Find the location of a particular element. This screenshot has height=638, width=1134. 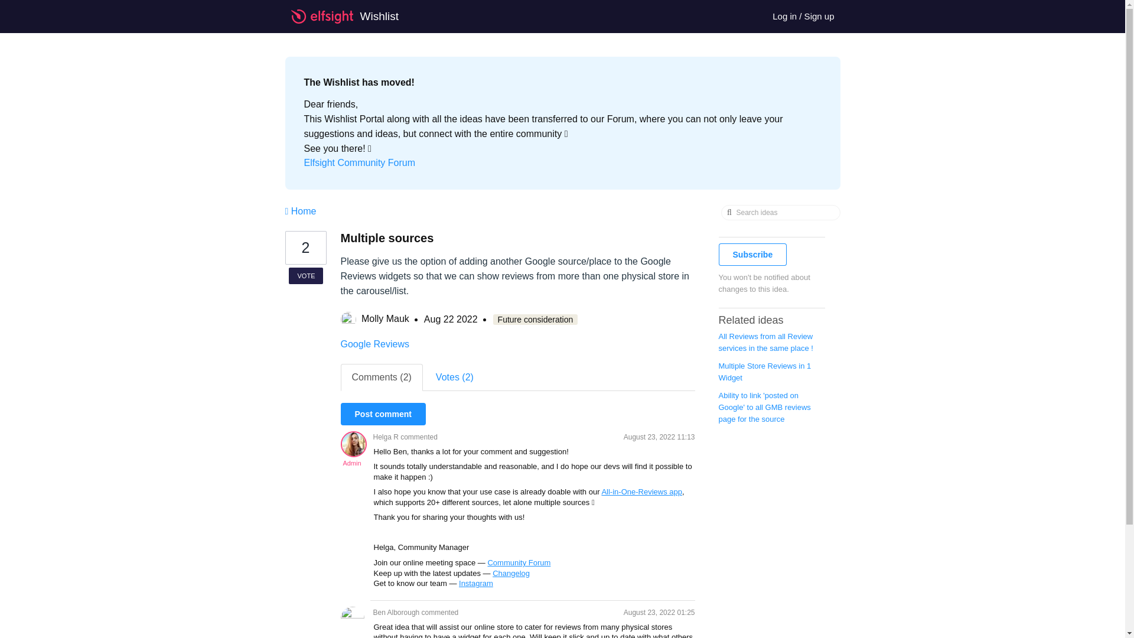

Home is located at coordinates (300, 211).